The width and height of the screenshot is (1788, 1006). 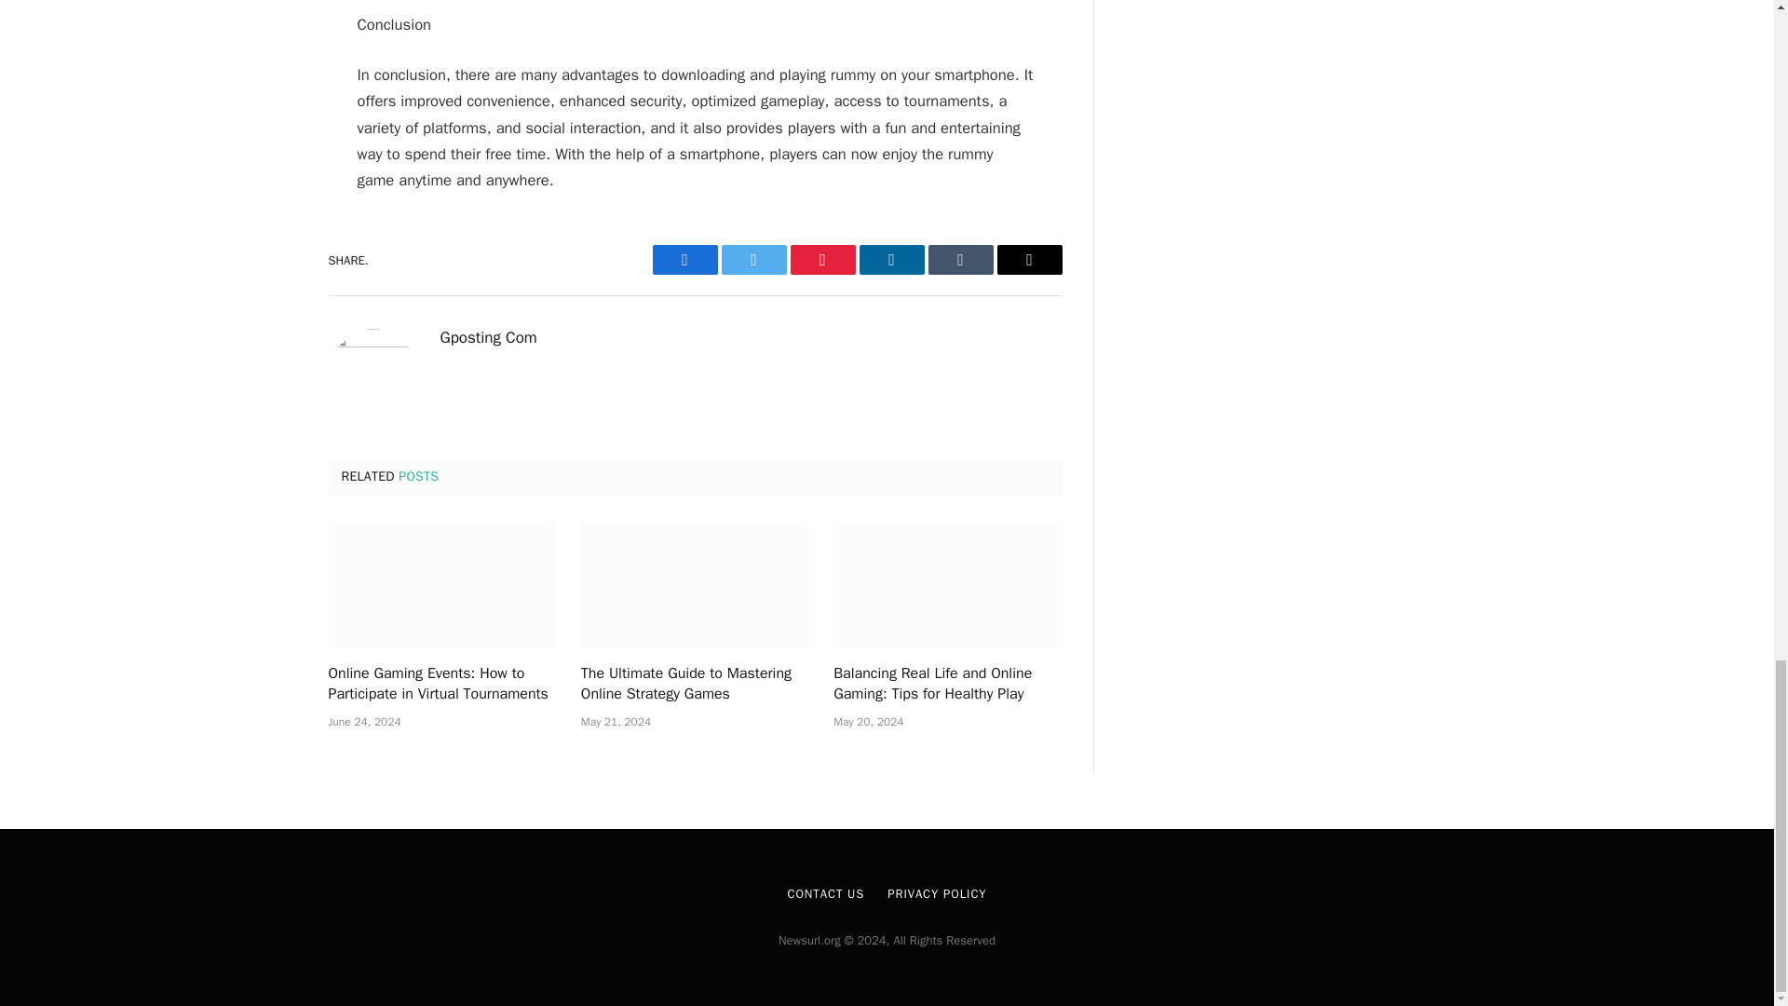 What do you see at coordinates (752, 259) in the screenshot?
I see `Twitter` at bounding box center [752, 259].